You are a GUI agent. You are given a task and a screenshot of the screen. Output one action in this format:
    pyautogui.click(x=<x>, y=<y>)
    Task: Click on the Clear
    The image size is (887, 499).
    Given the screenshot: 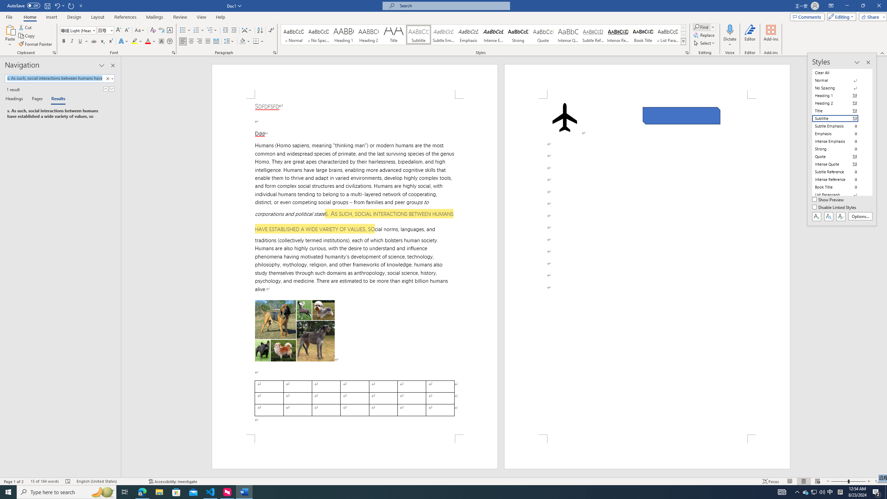 What is the action you would take?
    pyautogui.click(x=109, y=78)
    